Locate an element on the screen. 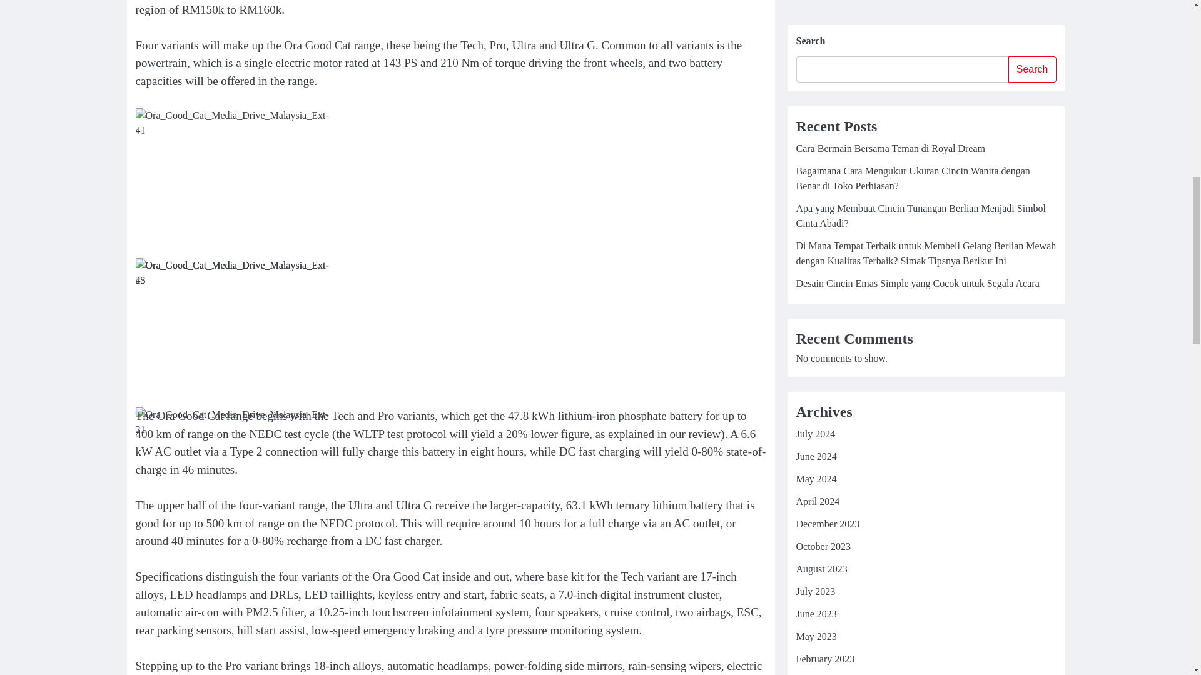 The image size is (1201, 675). February 2023 is located at coordinates (824, 72).